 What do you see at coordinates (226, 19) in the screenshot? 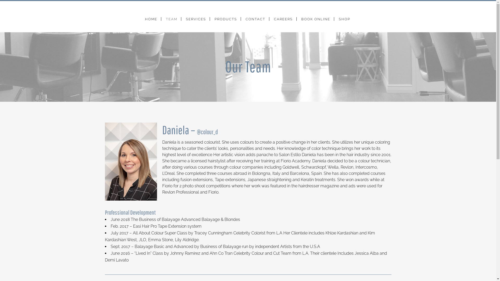
I see `PRODUCTS` at bounding box center [226, 19].